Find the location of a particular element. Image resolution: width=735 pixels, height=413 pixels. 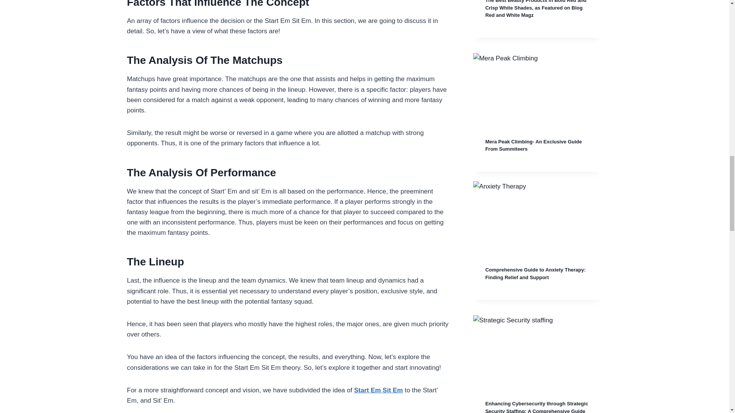

Mera Peak Climbing- An Exclusive Guide From Summiteers is located at coordinates (534, 145).